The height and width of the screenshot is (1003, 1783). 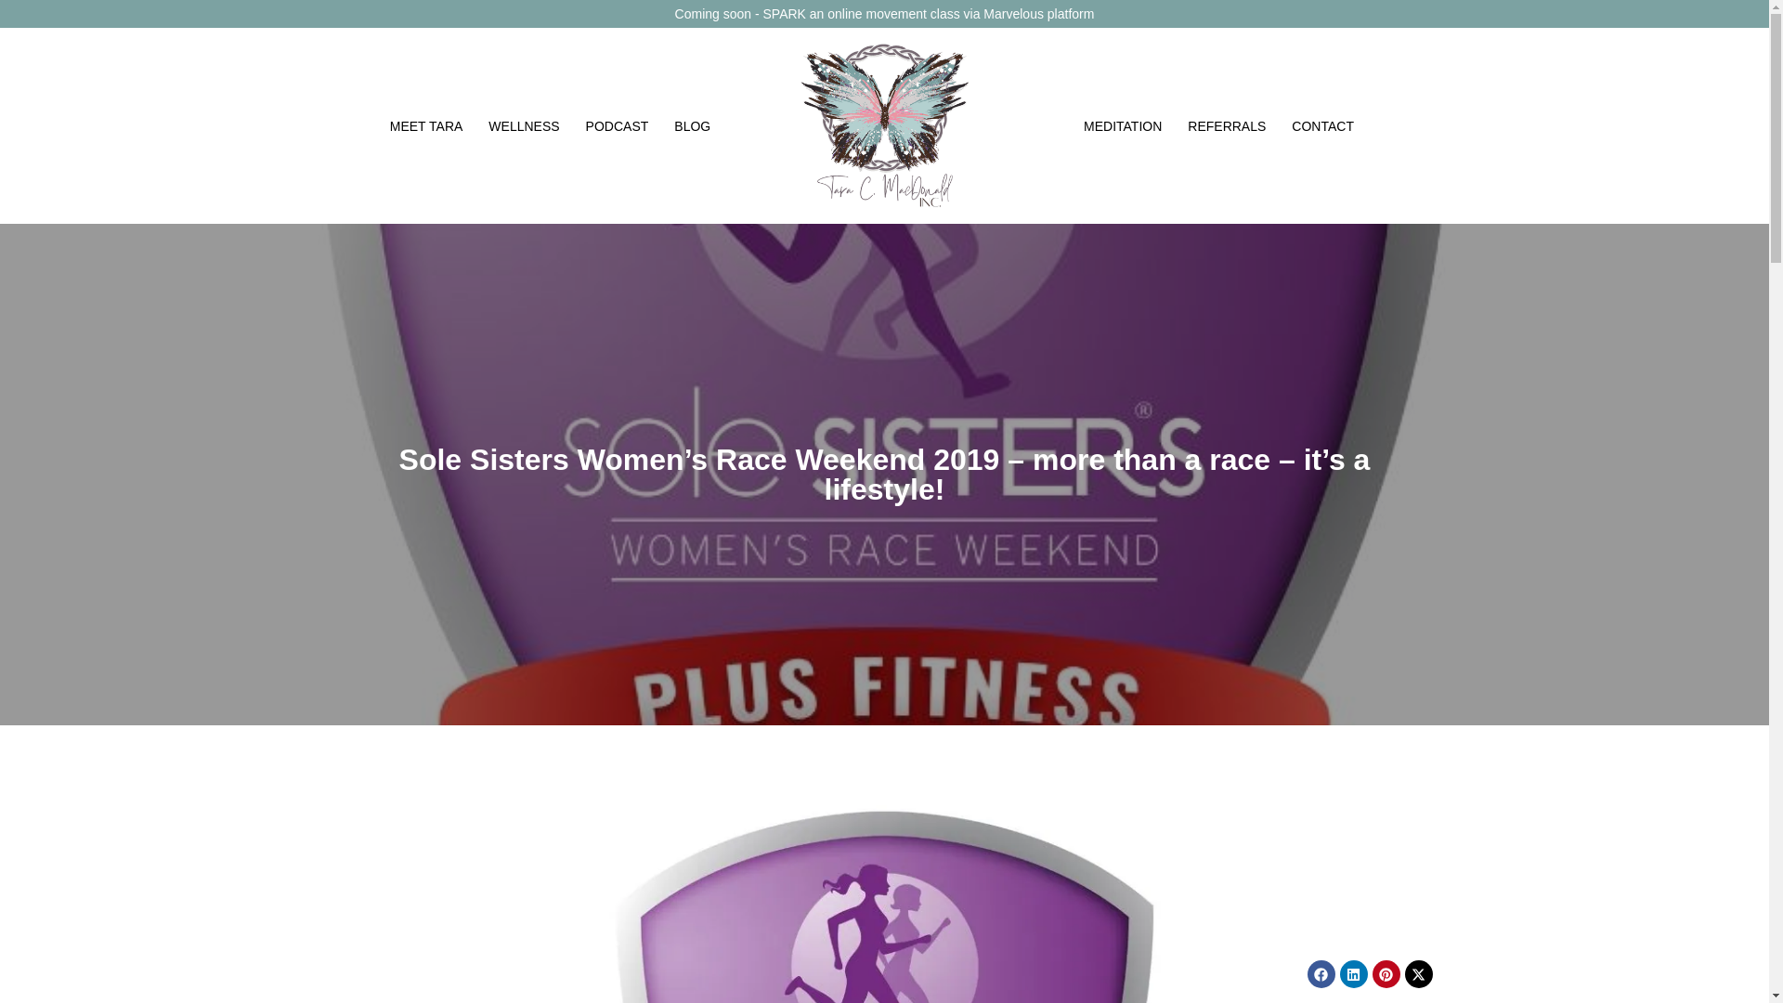 I want to click on MEDITATION, so click(x=1123, y=126).